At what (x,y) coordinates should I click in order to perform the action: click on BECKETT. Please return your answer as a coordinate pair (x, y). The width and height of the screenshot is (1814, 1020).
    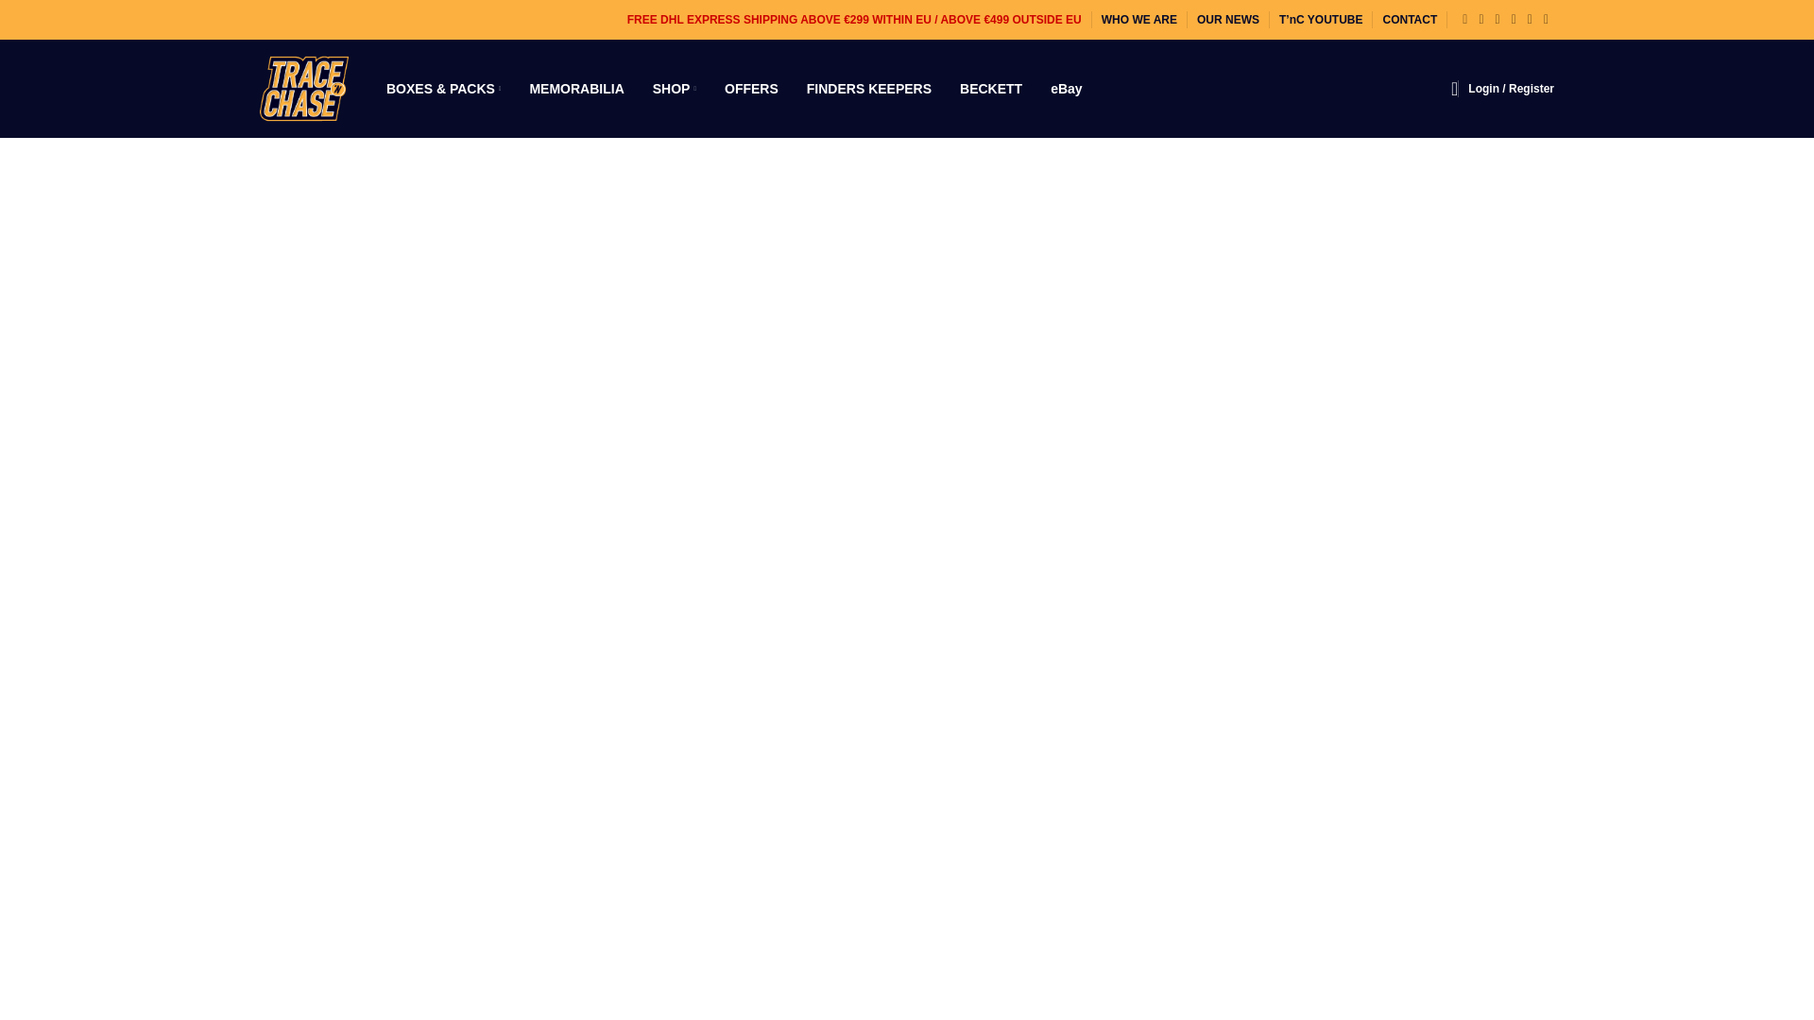
    Looking at the image, I should click on (990, 89).